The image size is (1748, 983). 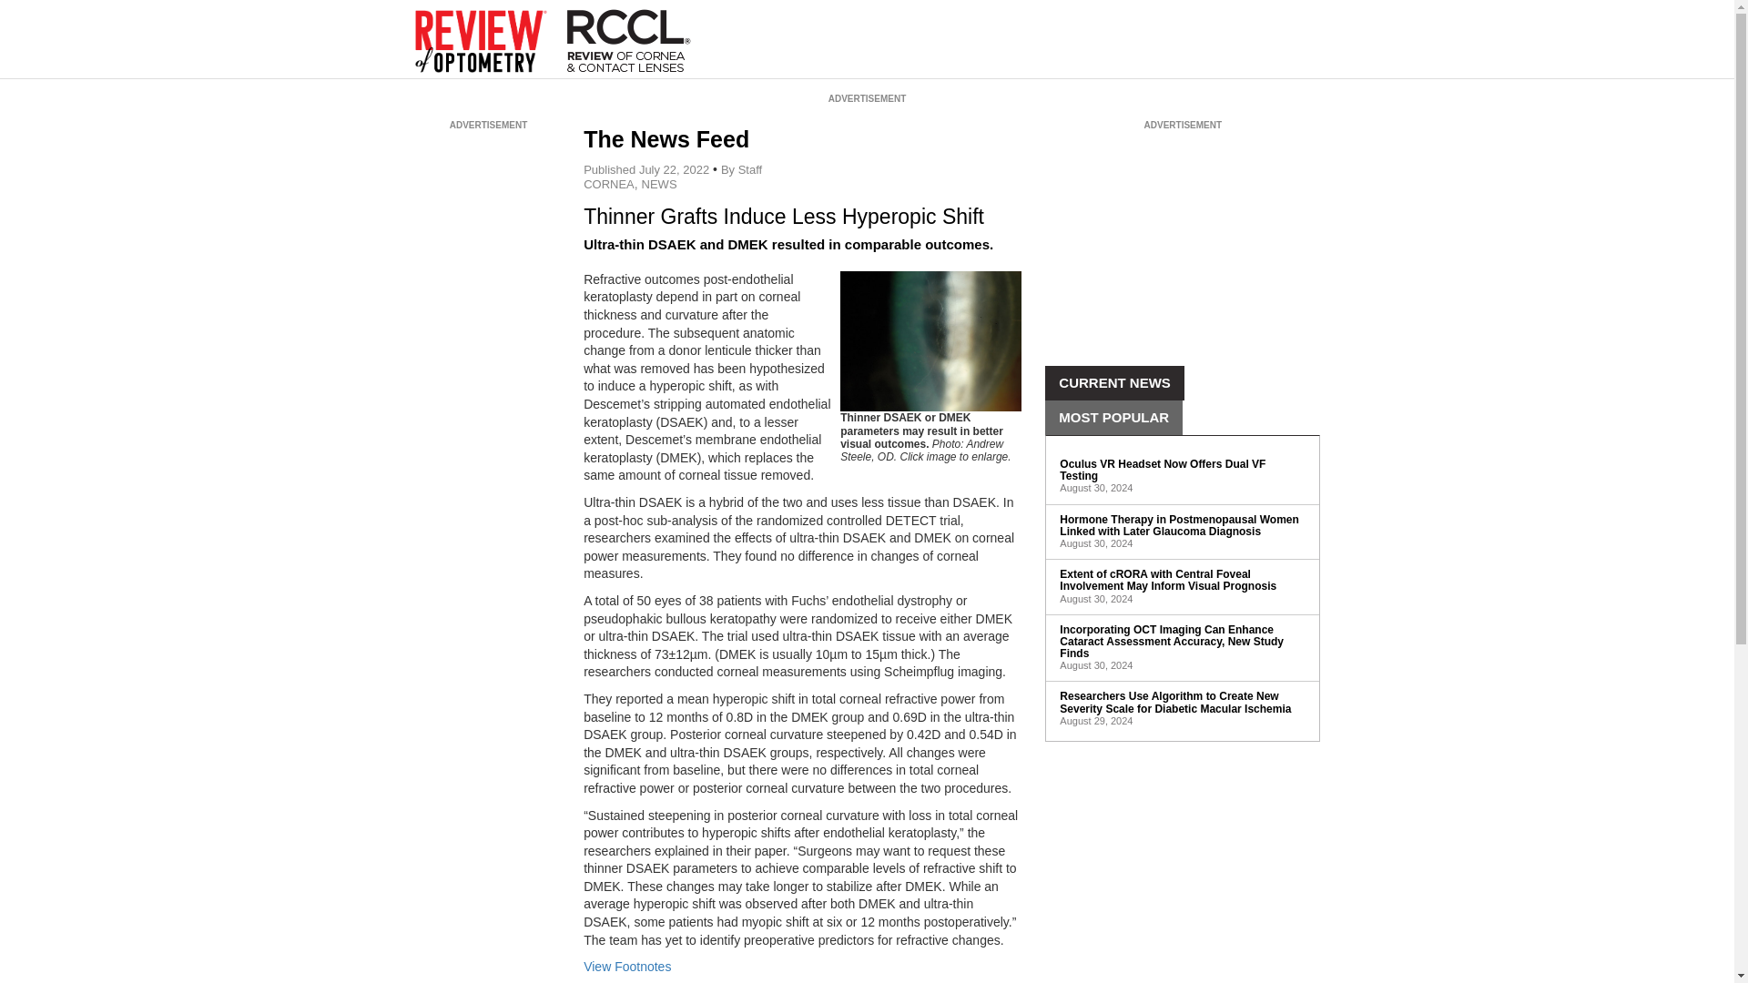 I want to click on The News Feed, so click(x=666, y=139).